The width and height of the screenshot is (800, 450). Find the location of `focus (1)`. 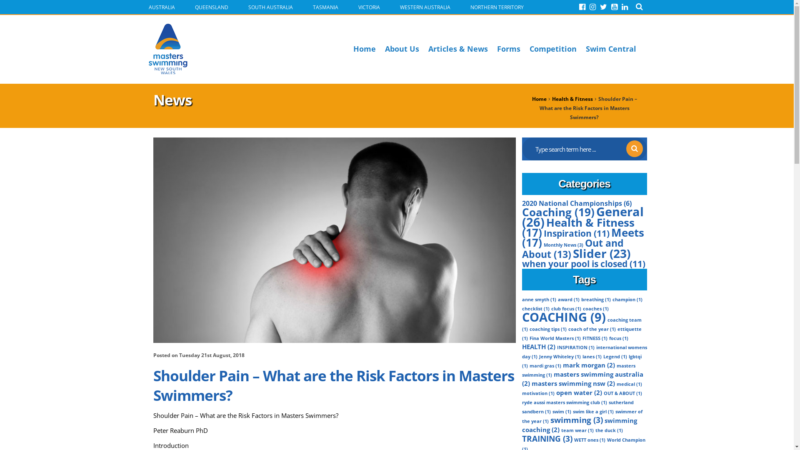

focus (1) is located at coordinates (619, 338).